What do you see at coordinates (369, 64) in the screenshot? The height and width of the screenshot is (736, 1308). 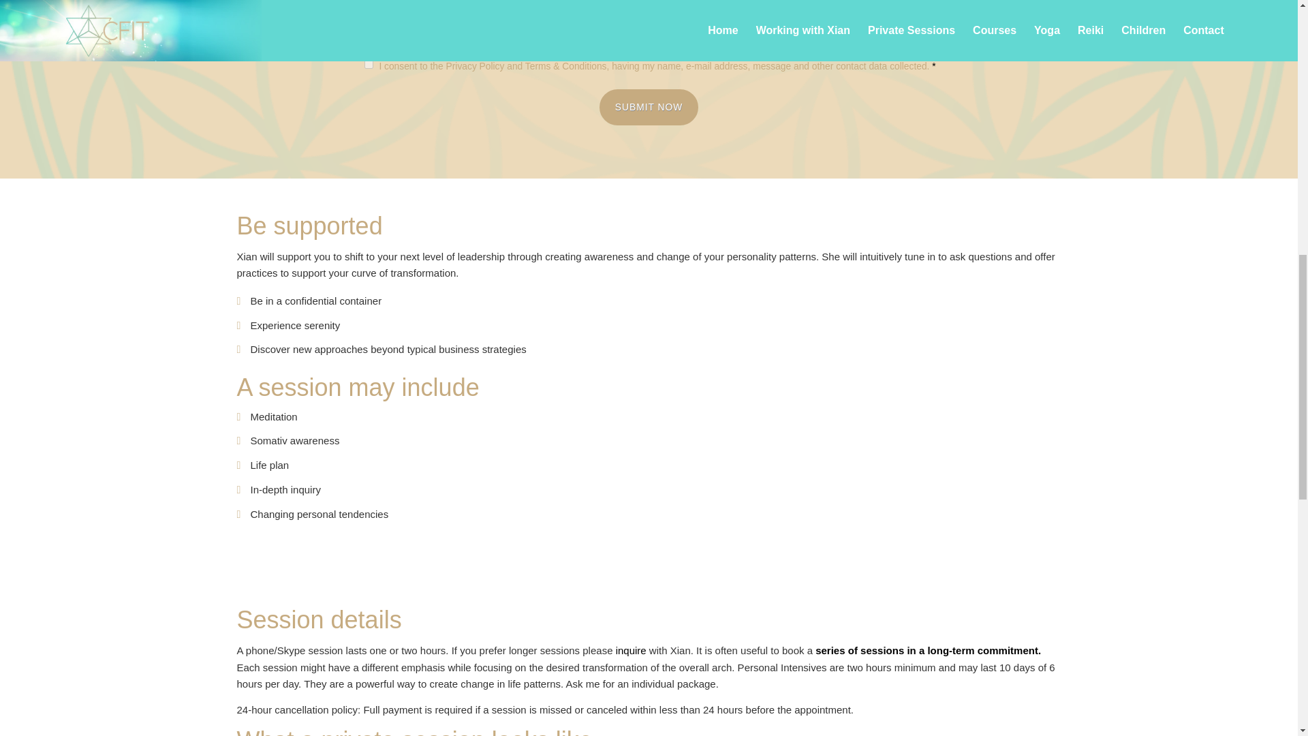 I see `true` at bounding box center [369, 64].